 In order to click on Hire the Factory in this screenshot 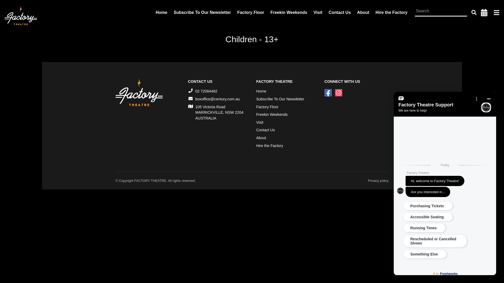, I will do `click(270, 146)`.